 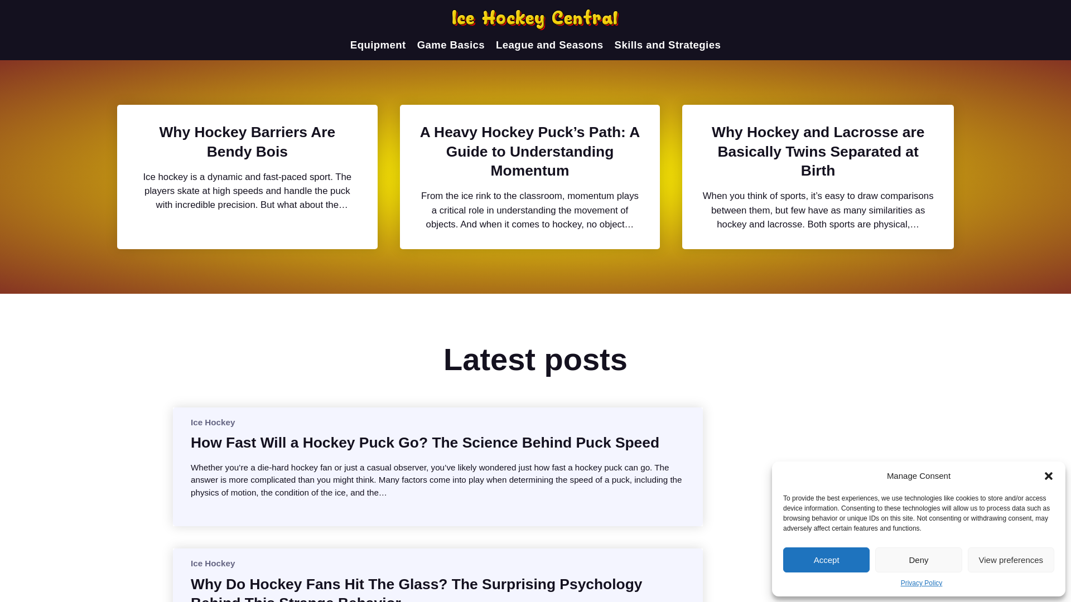 I want to click on Privacy Policy, so click(x=922, y=583).